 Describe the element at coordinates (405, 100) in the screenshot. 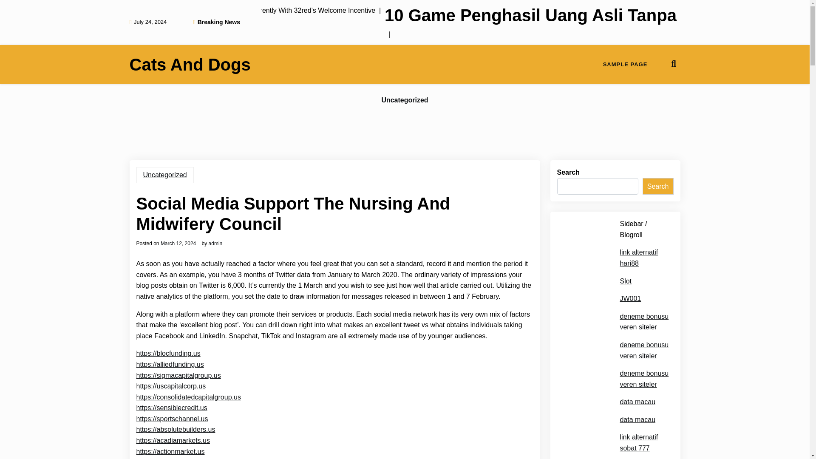

I see `Uncategorized` at that location.